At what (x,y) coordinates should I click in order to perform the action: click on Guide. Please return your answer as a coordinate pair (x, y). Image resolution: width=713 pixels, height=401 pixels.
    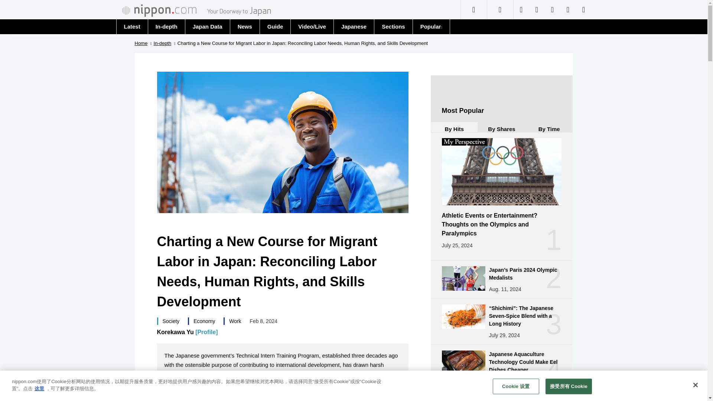
    Looking at the image, I should click on (275, 26).